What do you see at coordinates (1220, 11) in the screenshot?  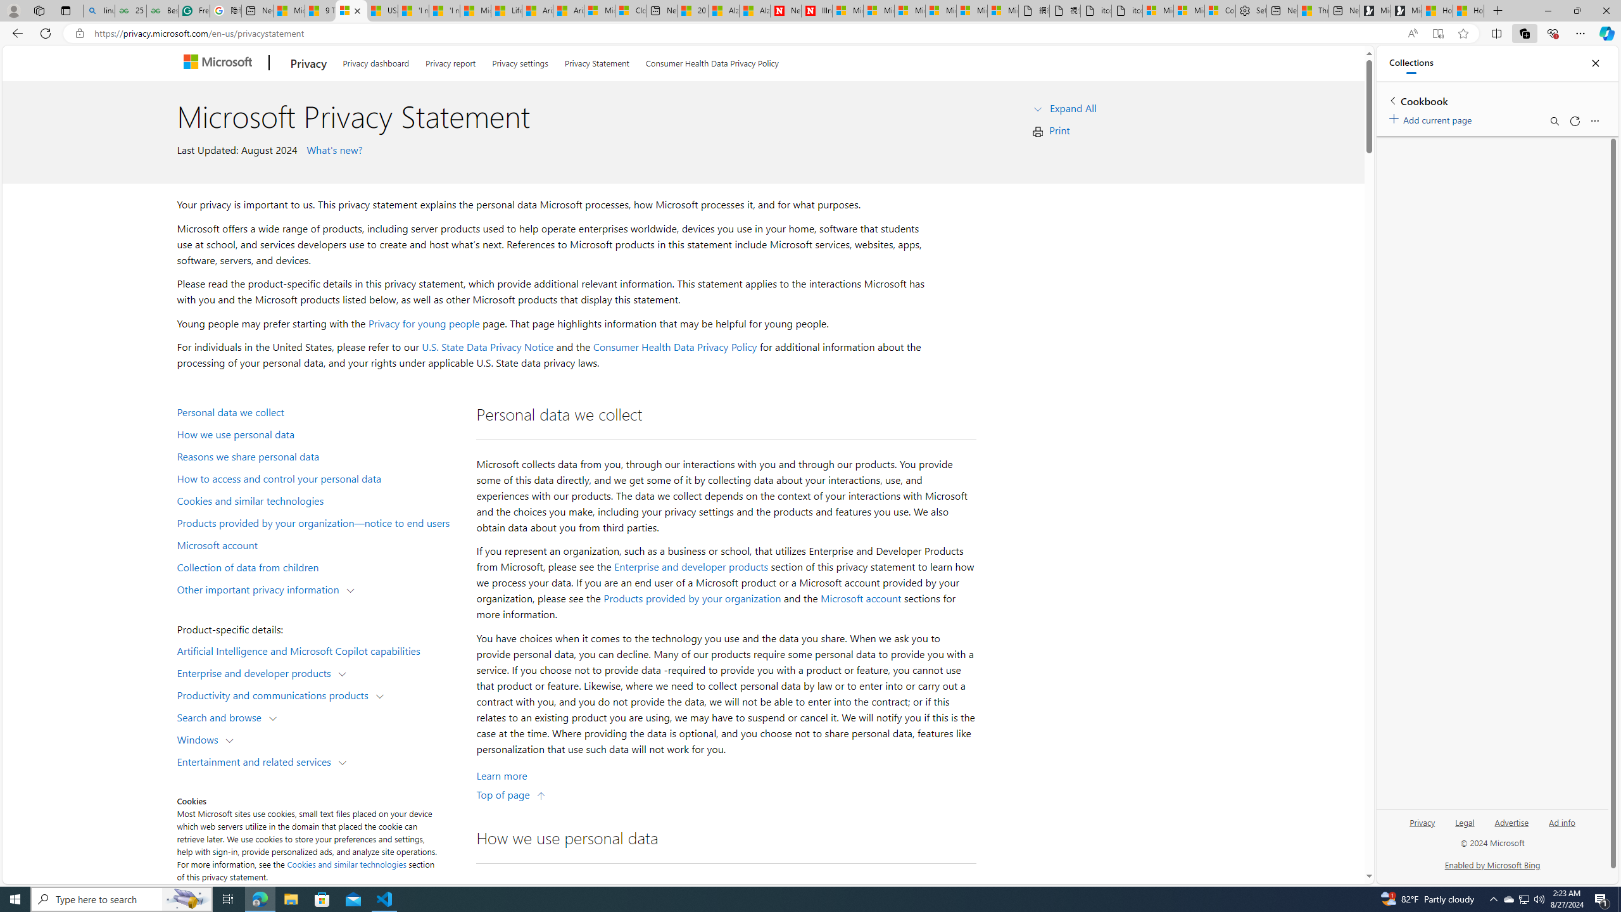 I see `Consumer Health Data Privacy Policy` at bounding box center [1220, 11].